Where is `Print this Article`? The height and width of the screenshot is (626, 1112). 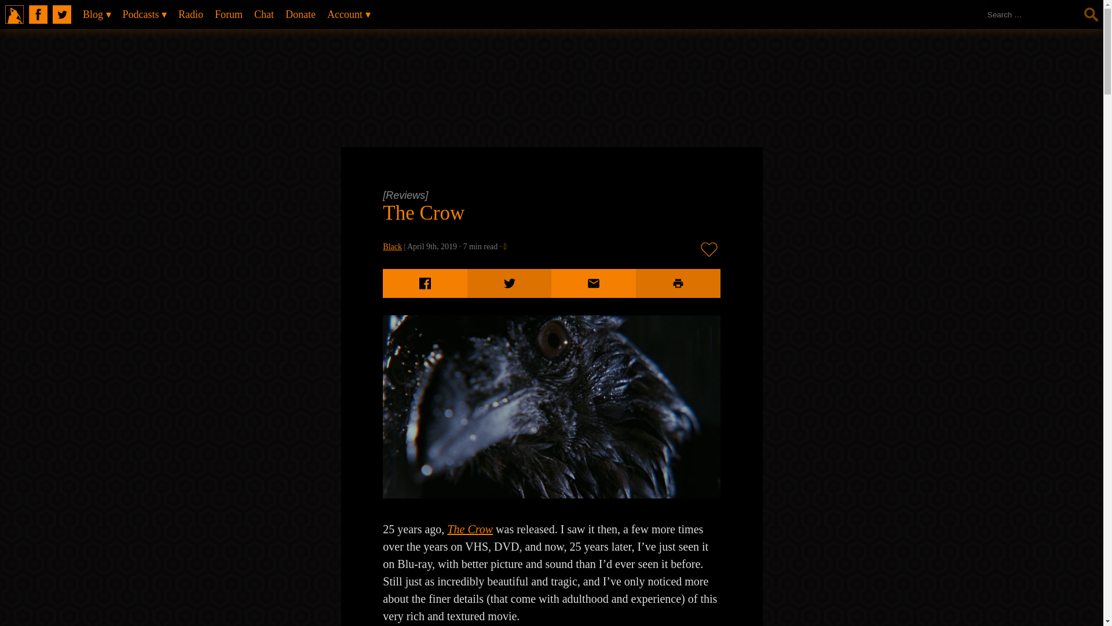
Print this Article is located at coordinates (678, 283).